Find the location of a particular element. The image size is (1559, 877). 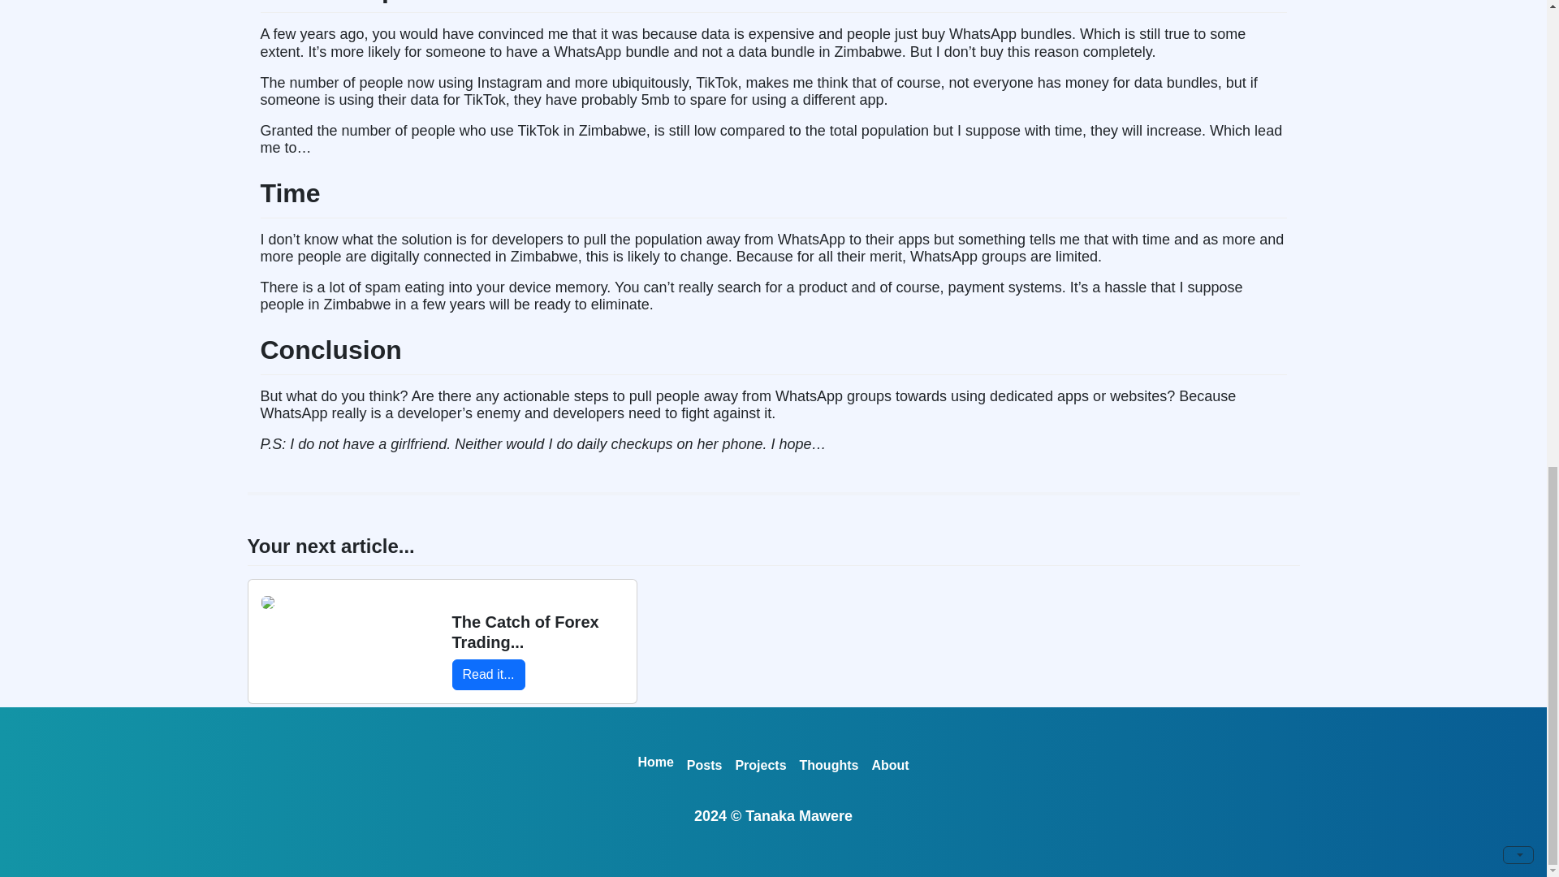

About is located at coordinates (890, 766).